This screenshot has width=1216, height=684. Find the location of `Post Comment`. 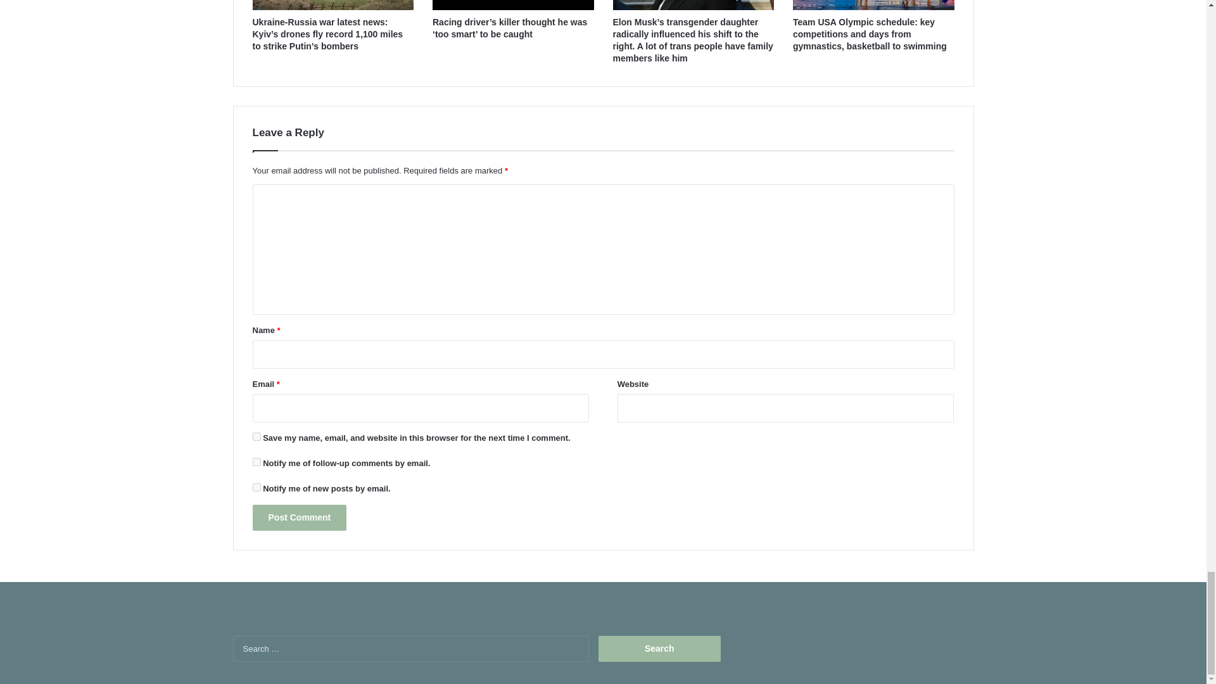

Post Comment is located at coordinates (299, 518).